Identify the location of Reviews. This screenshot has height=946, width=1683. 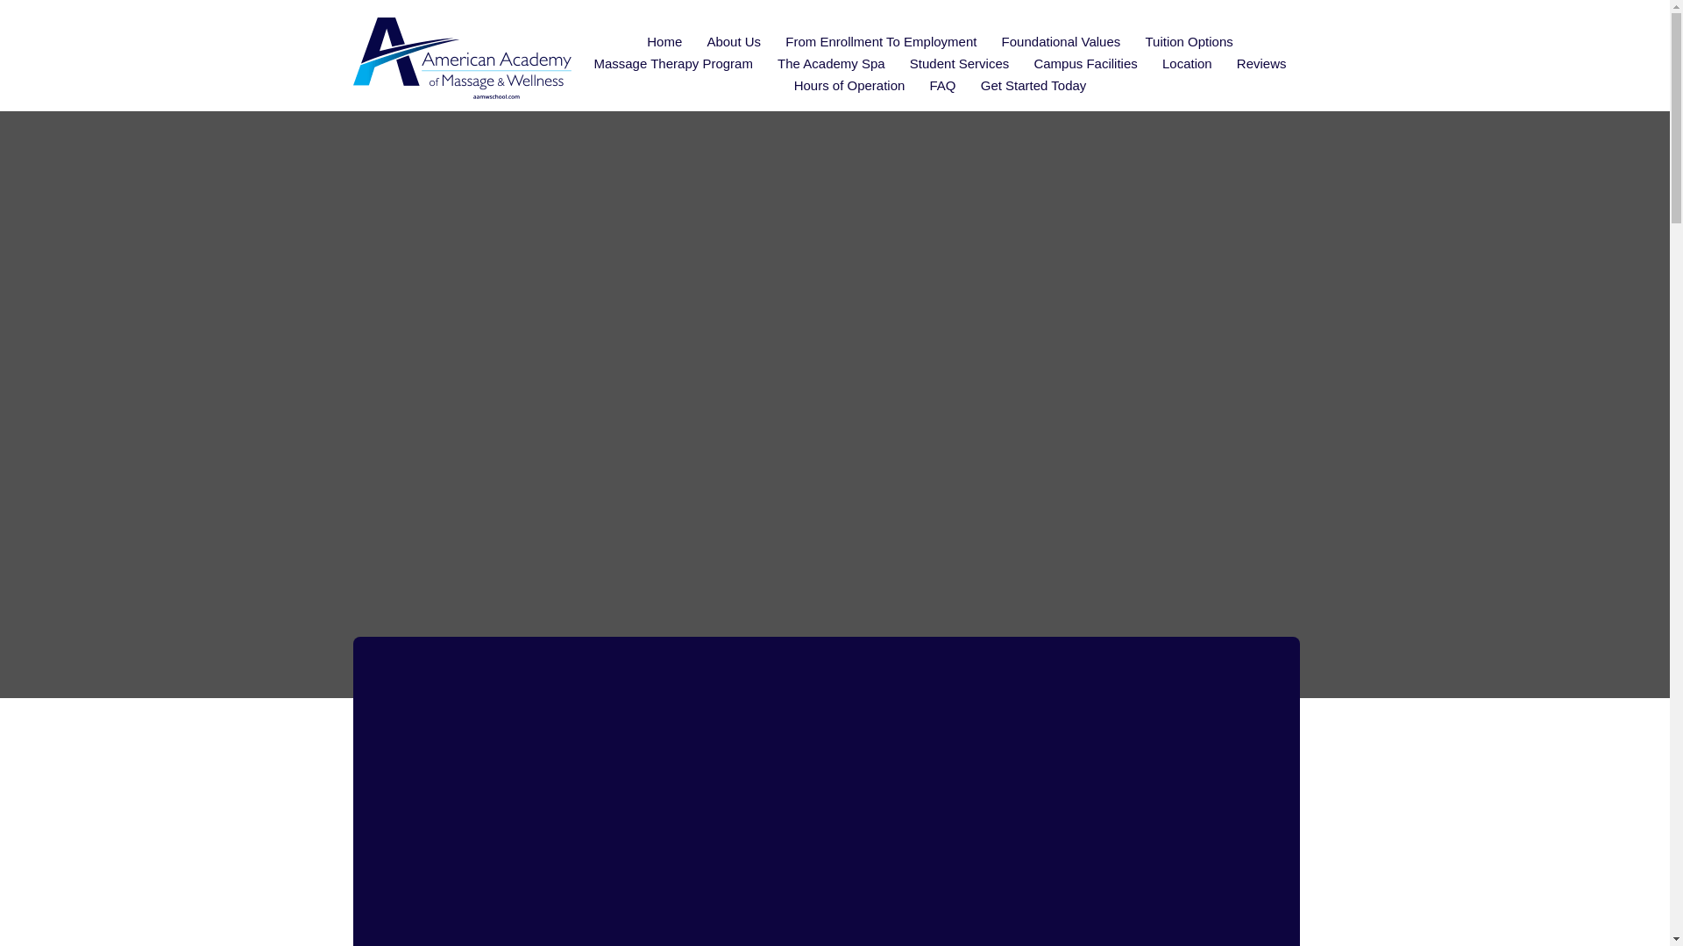
(1262, 63).